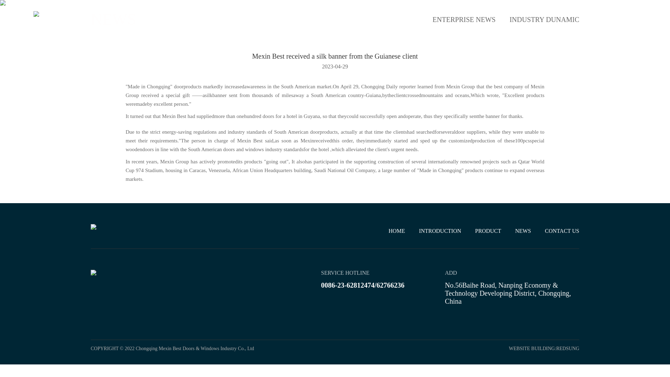  What do you see at coordinates (544, 20) in the screenshot?
I see `INDUSTRY DUNAMIC` at bounding box center [544, 20].